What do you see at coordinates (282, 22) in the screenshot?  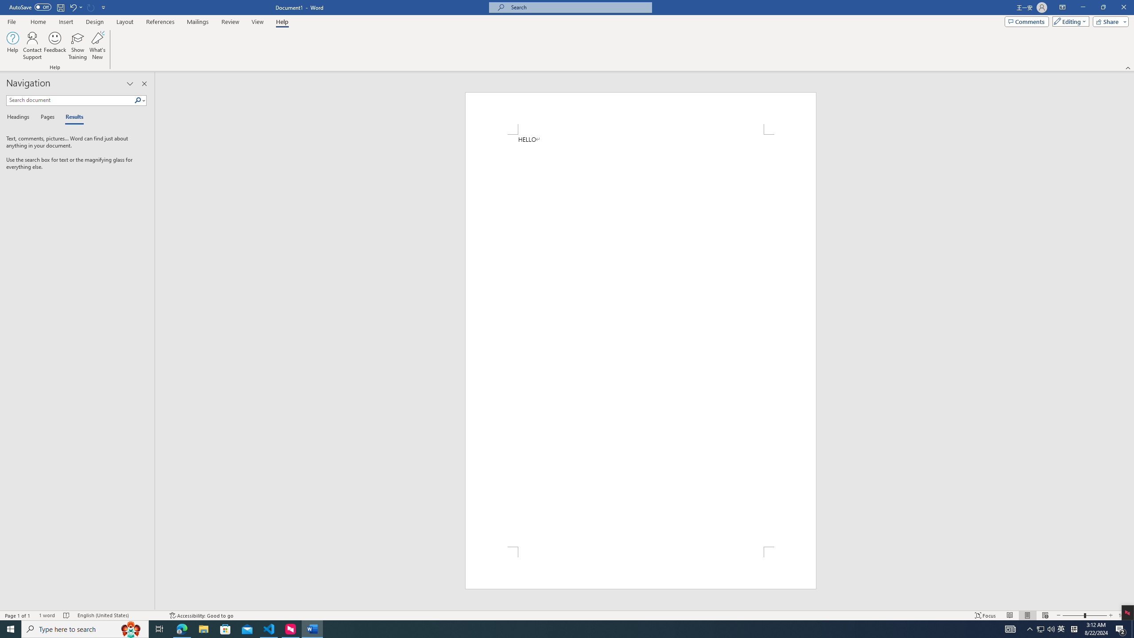 I see `Help` at bounding box center [282, 22].